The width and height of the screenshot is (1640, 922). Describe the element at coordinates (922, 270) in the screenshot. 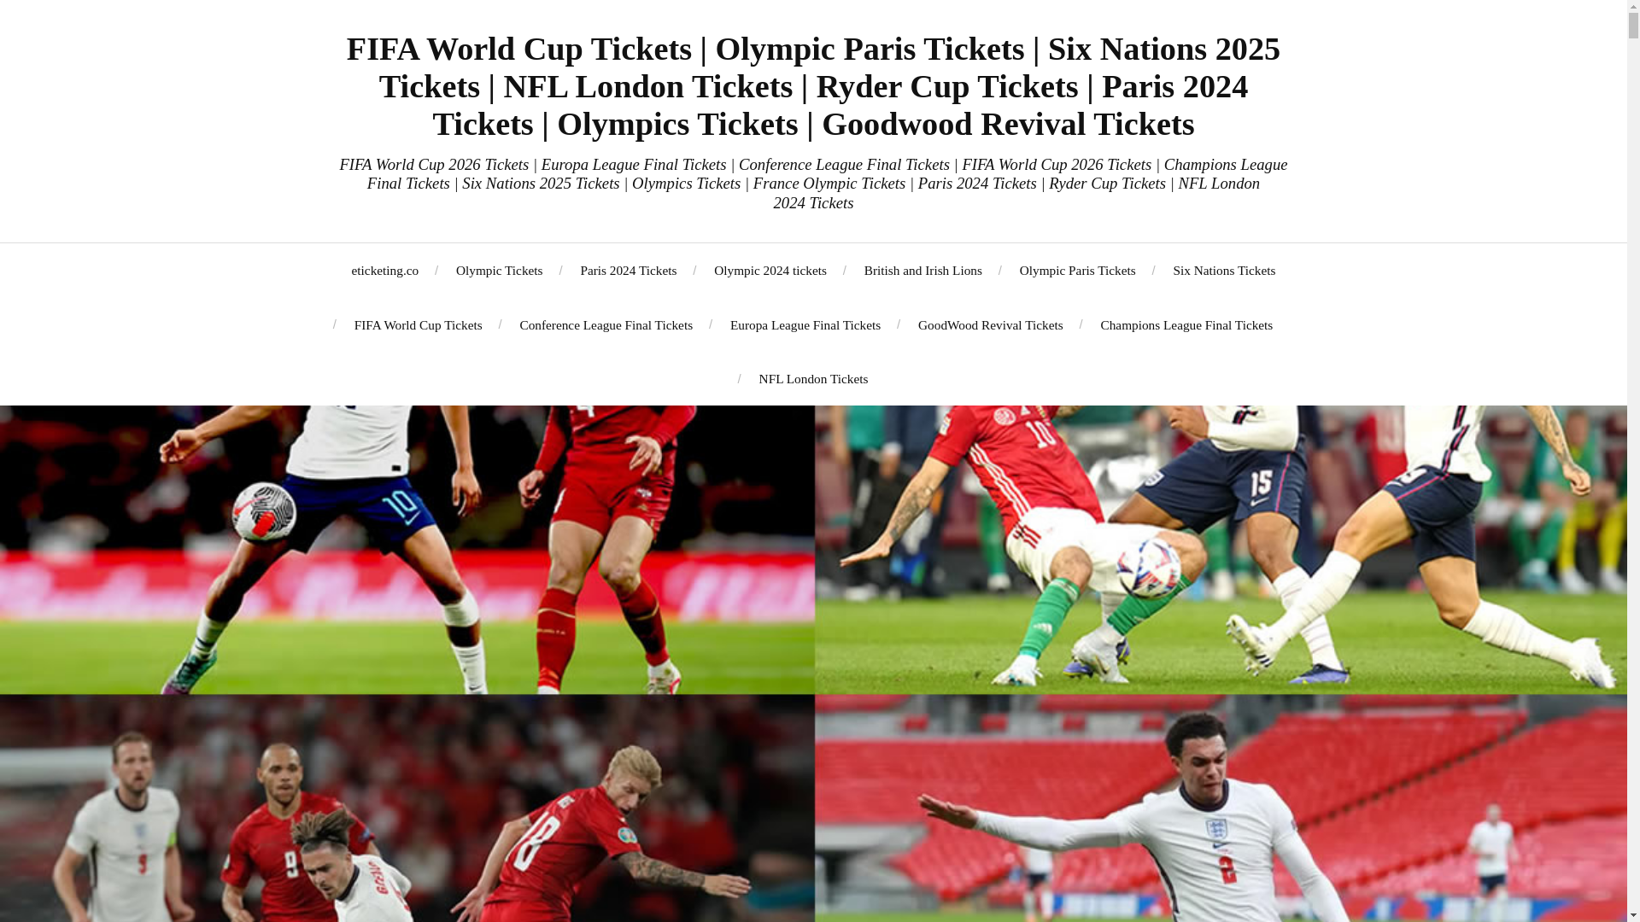

I see `British and Irish Lions` at that location.